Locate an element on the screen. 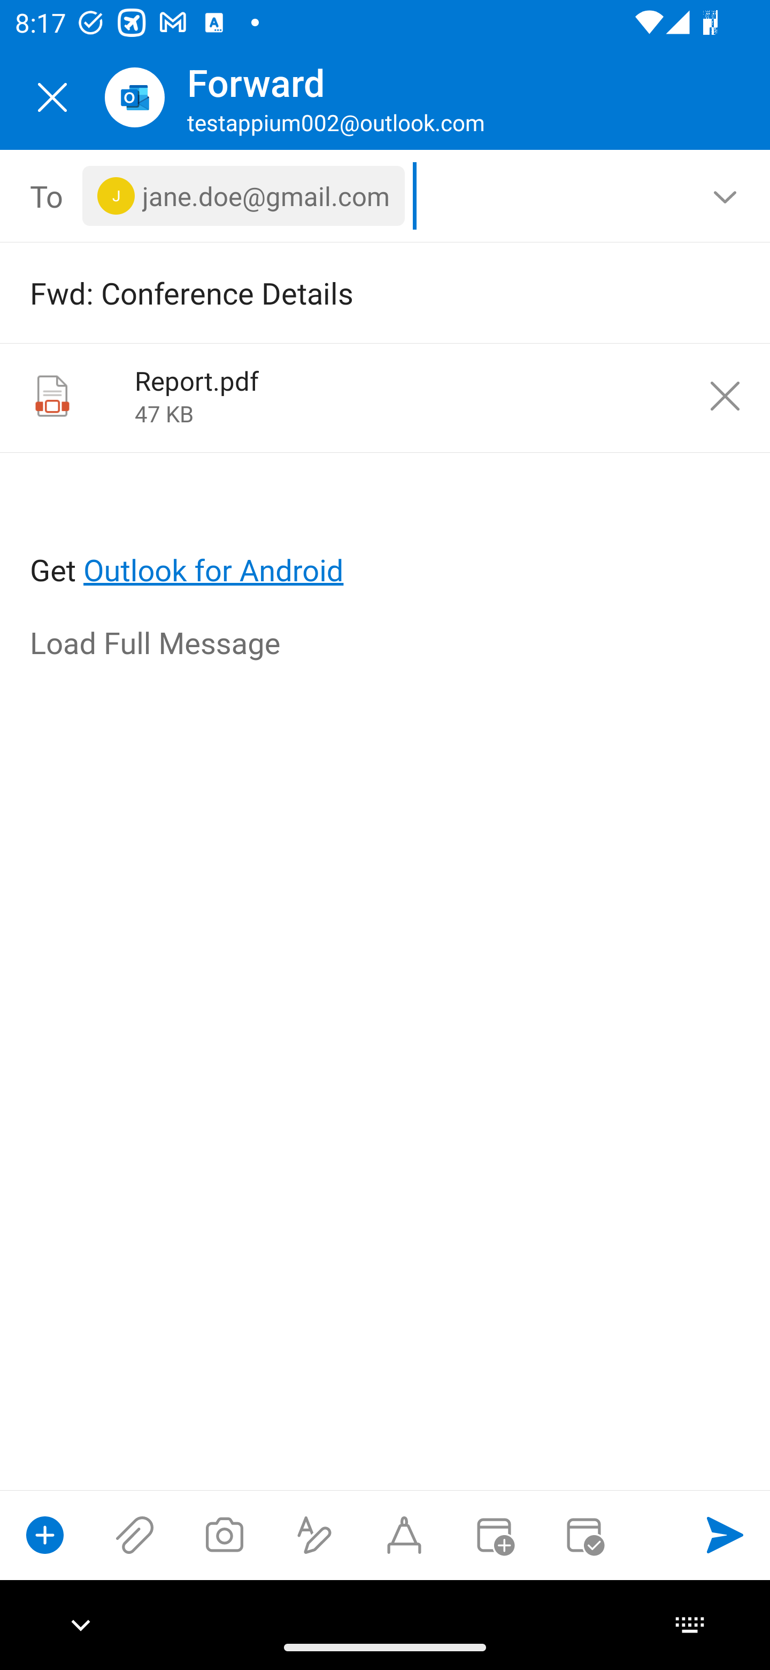  Show formatting options is located at coordinates (314, 1535).